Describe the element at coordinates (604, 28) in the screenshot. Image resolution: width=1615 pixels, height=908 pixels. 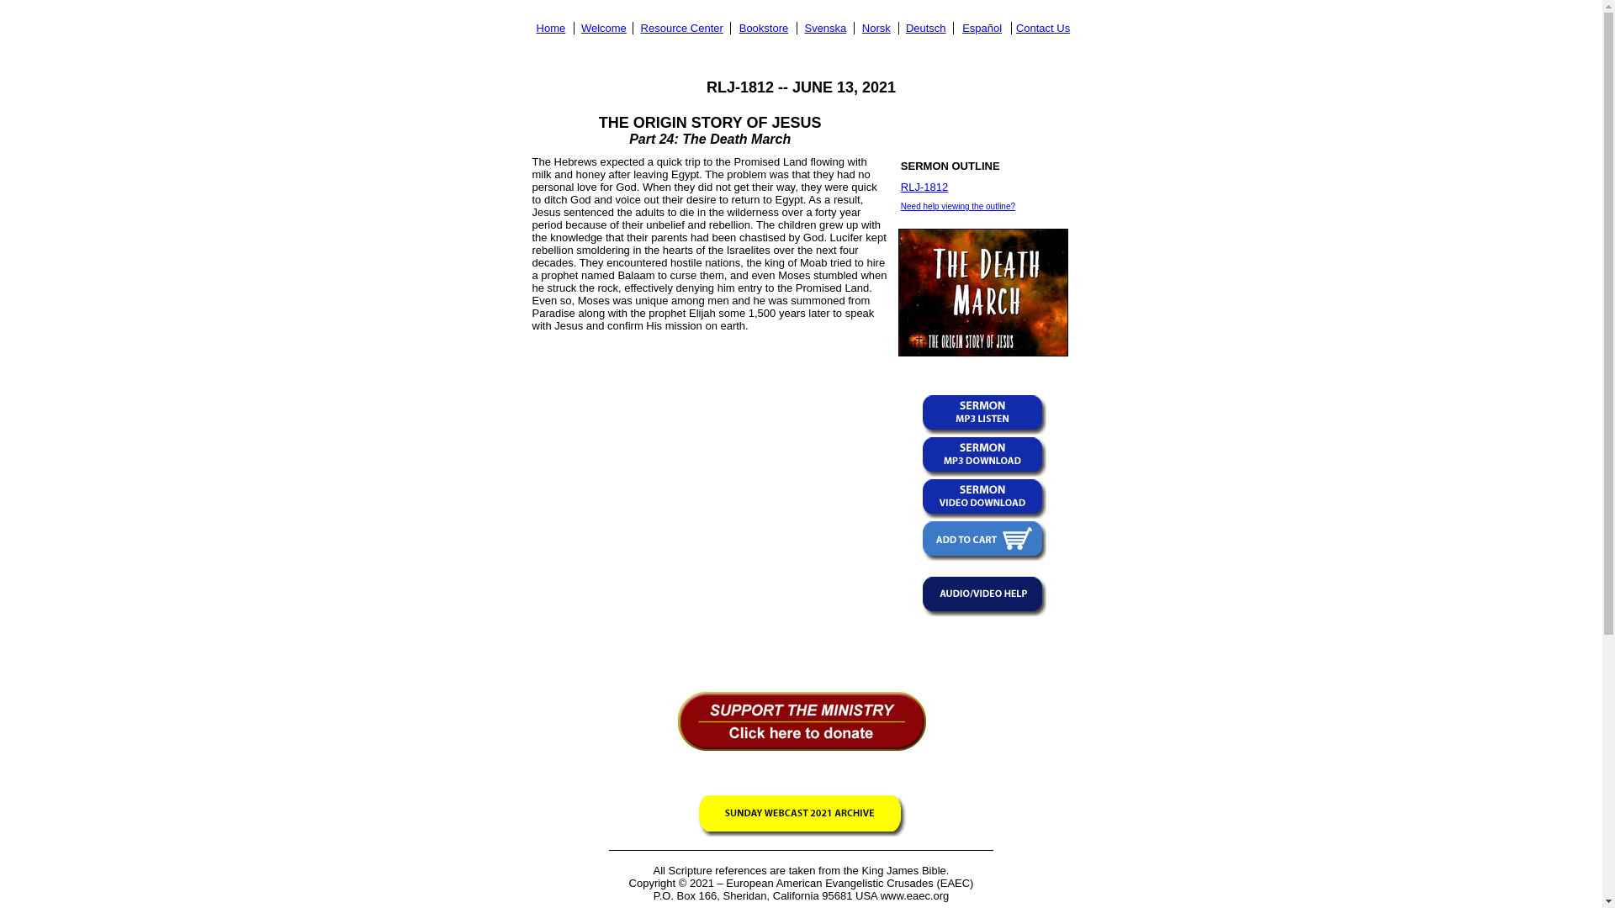
I see `Welcome` at that location.